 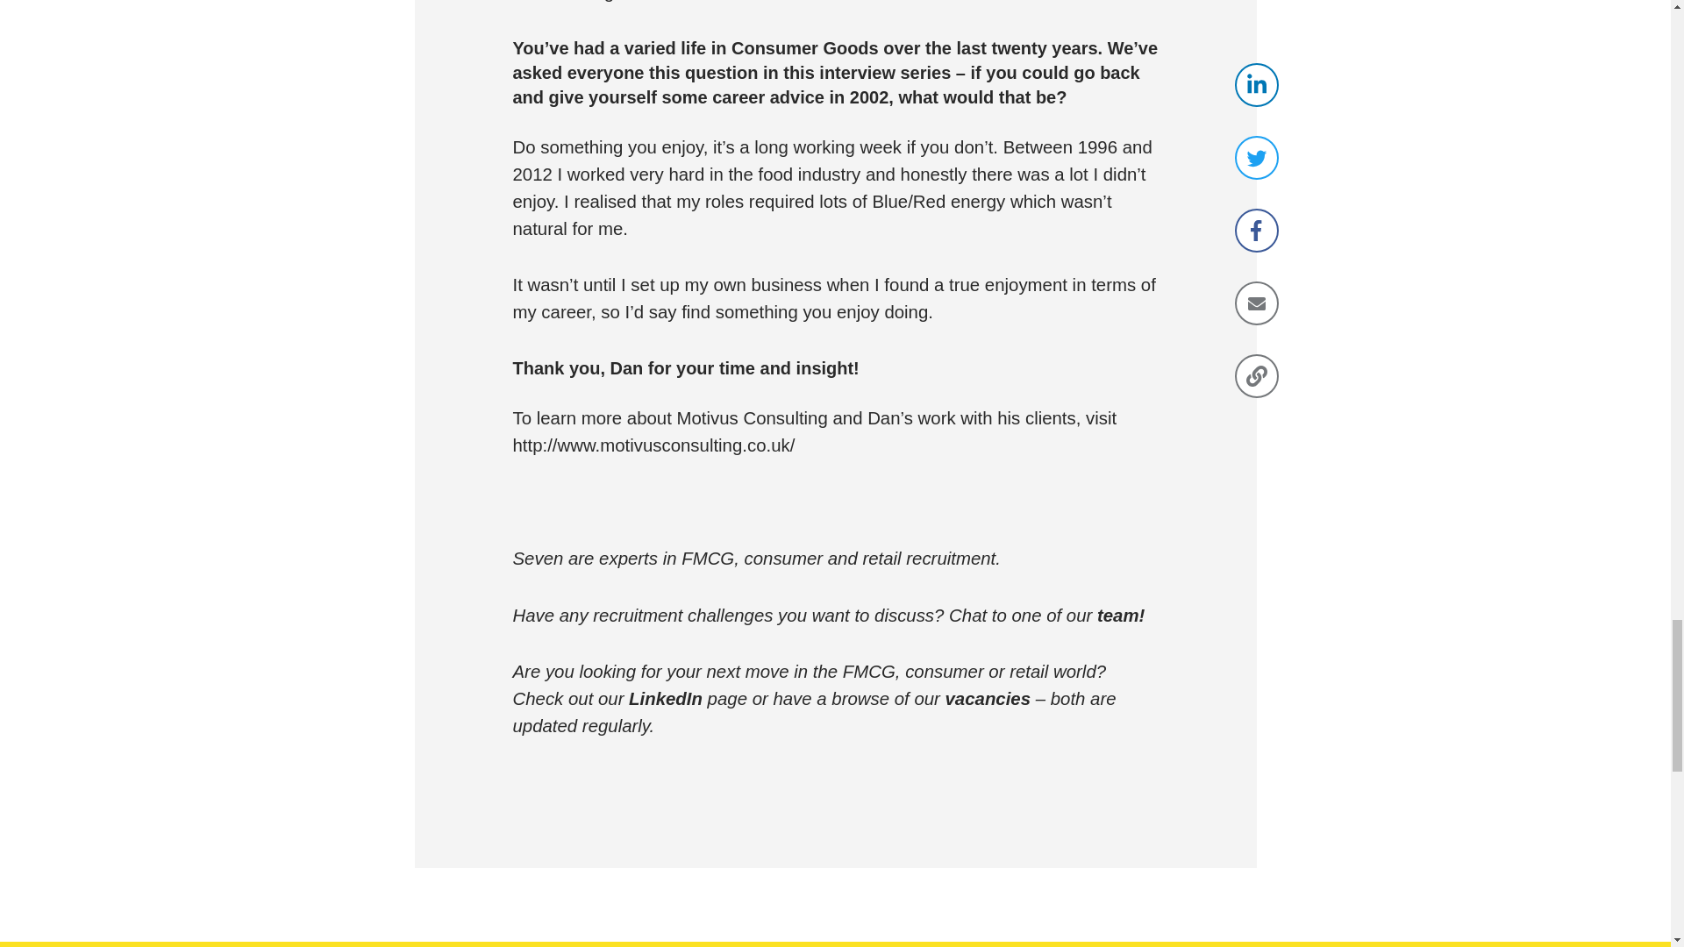 I want to click on team, so click(x=1118, y=616).